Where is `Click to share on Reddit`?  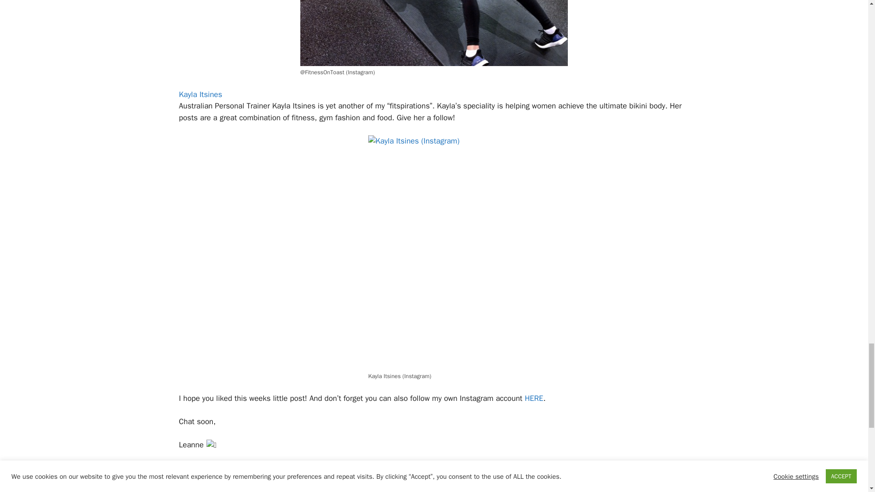 Click to share on Reddit is located at coordinates (222, 487).